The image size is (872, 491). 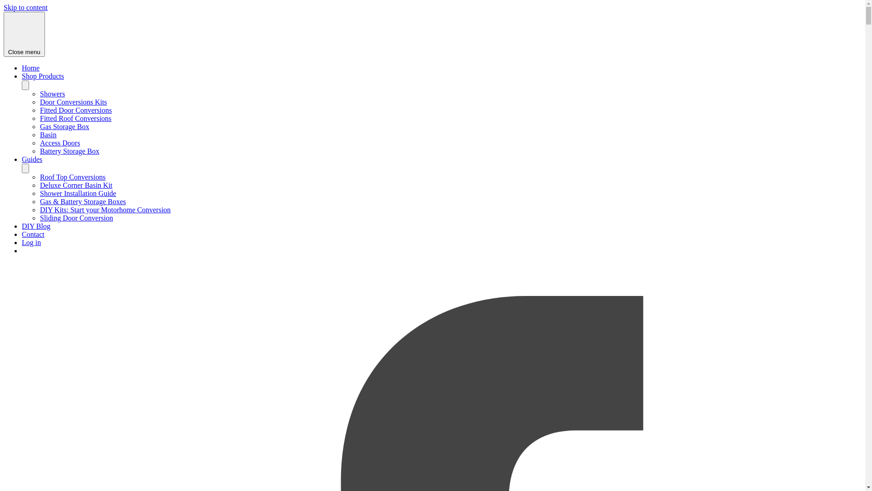 I want to click on Basin, so click(x=48, y=135).